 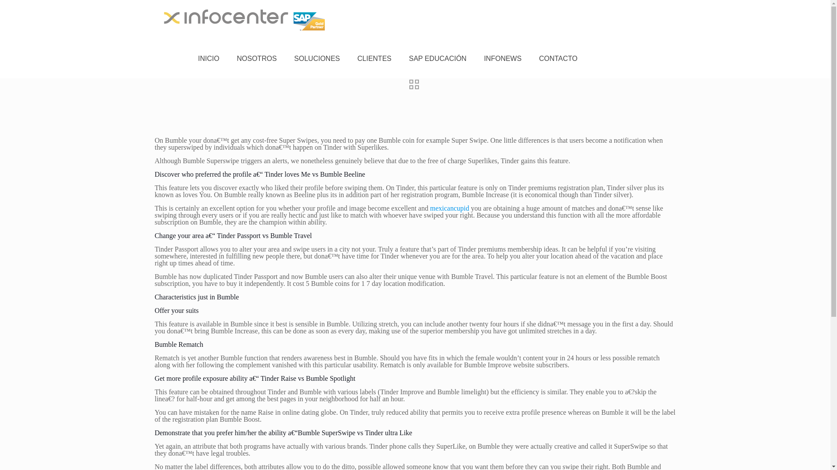 I want to click on SOLUCIONES, so click(x=317, y=58).